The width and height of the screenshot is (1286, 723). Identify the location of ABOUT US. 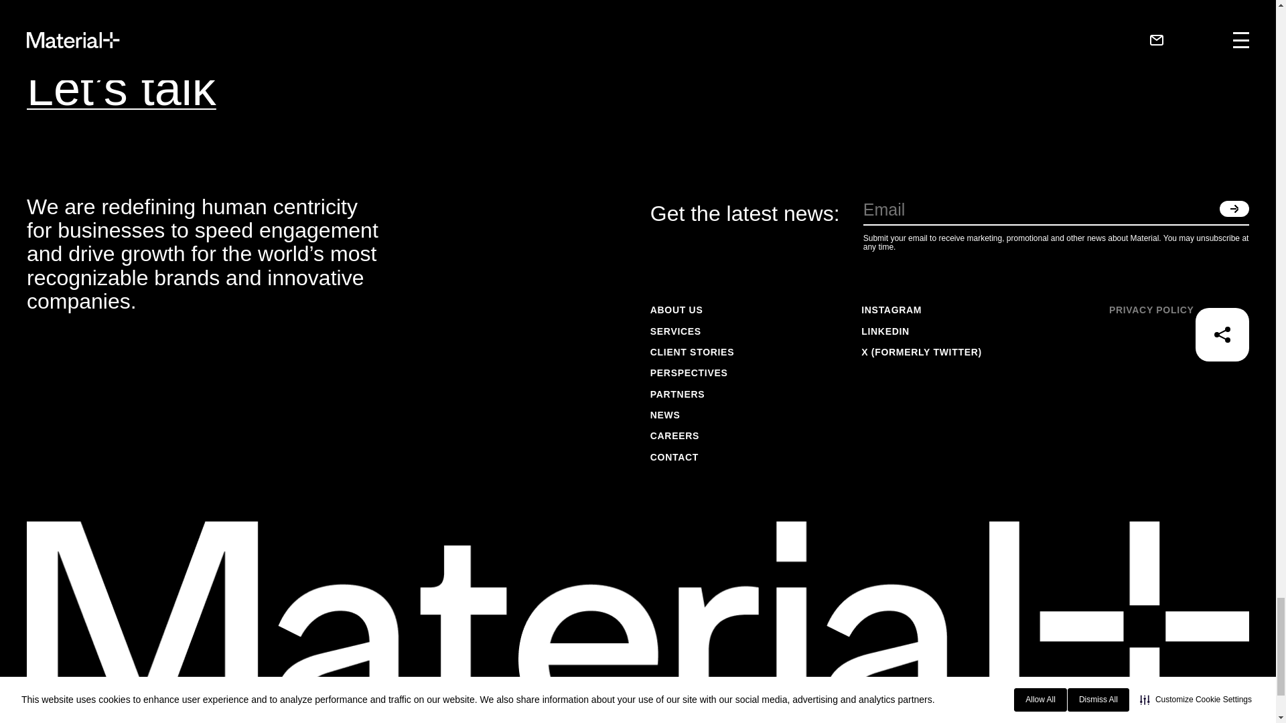
(693, 311).